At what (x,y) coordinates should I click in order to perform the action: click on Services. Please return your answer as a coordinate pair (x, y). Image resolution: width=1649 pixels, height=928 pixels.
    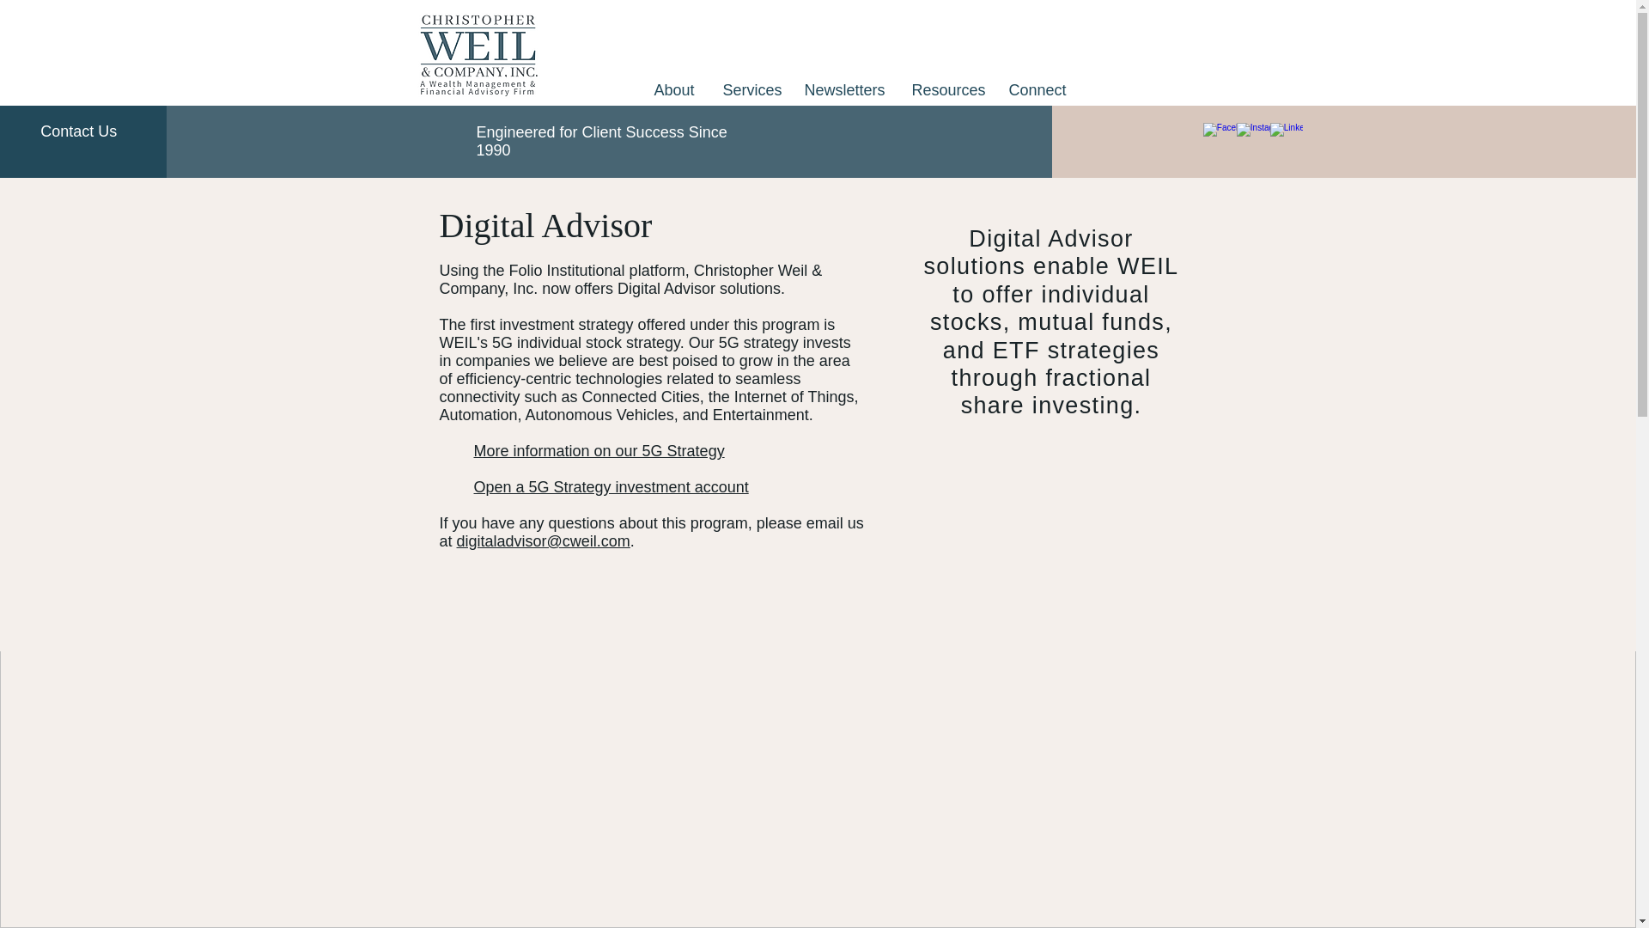
    Looking at the image, I should click on (750, 89).